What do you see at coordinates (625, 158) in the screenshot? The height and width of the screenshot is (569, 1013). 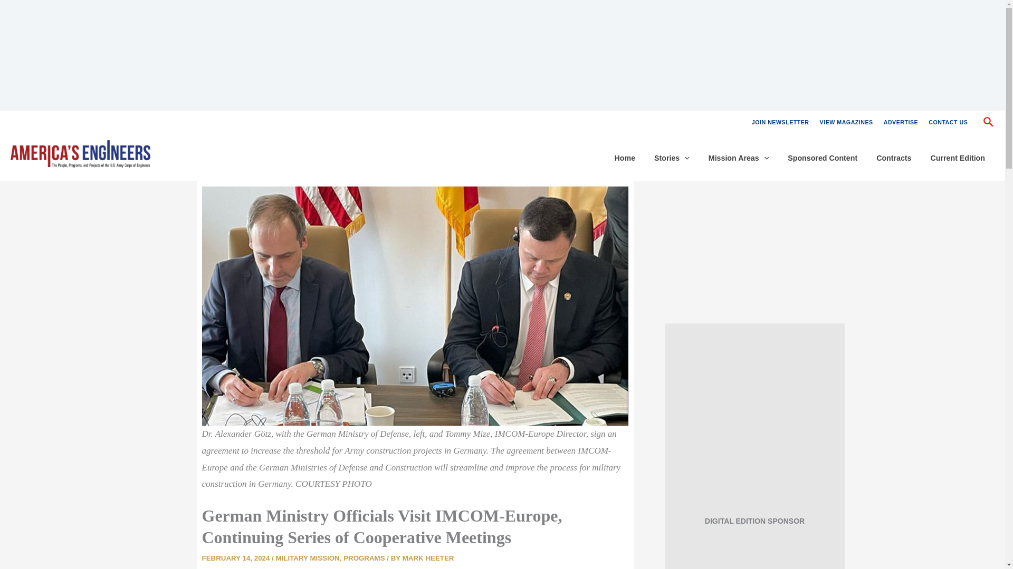 I see `Home` at bounding box center [625, 158].